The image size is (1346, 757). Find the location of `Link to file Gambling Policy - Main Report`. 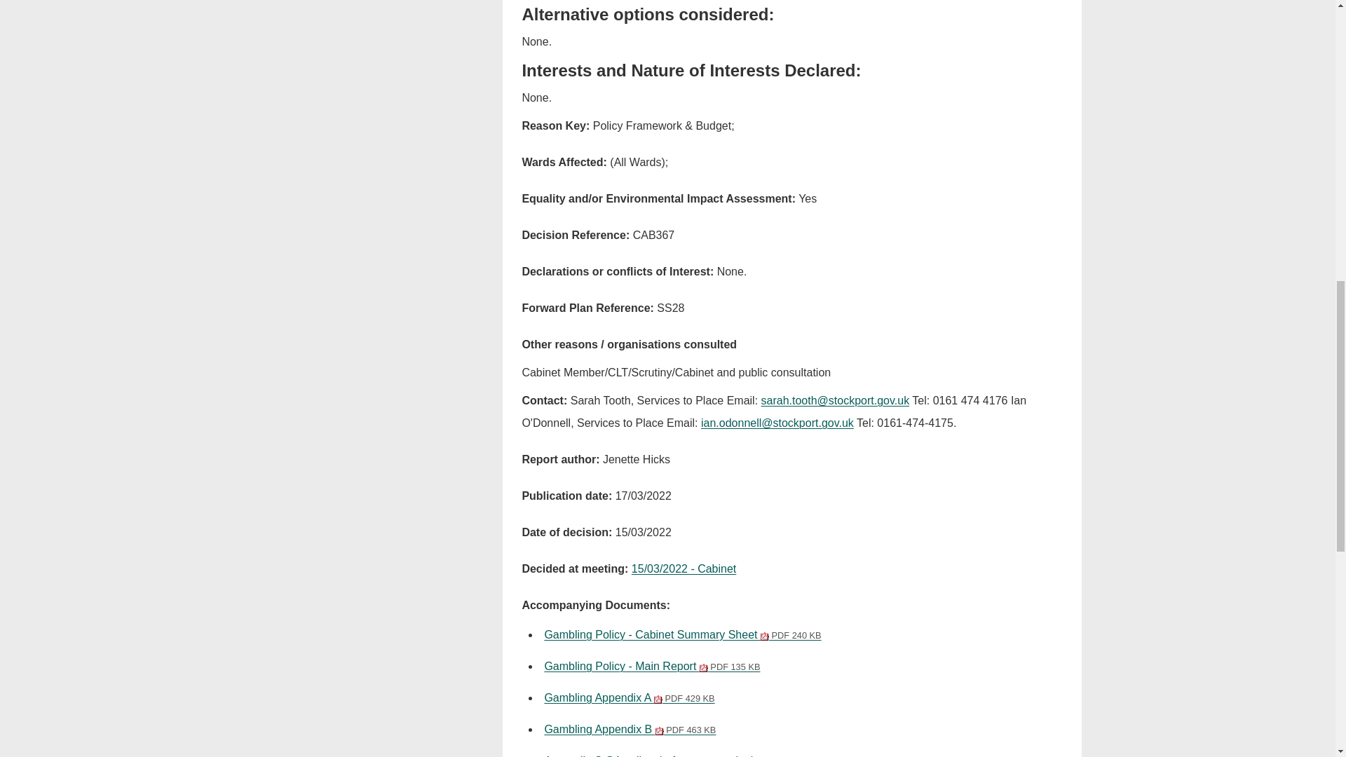

Link to file Gambling Policy - Main Report is located at coordinates (652, 666).